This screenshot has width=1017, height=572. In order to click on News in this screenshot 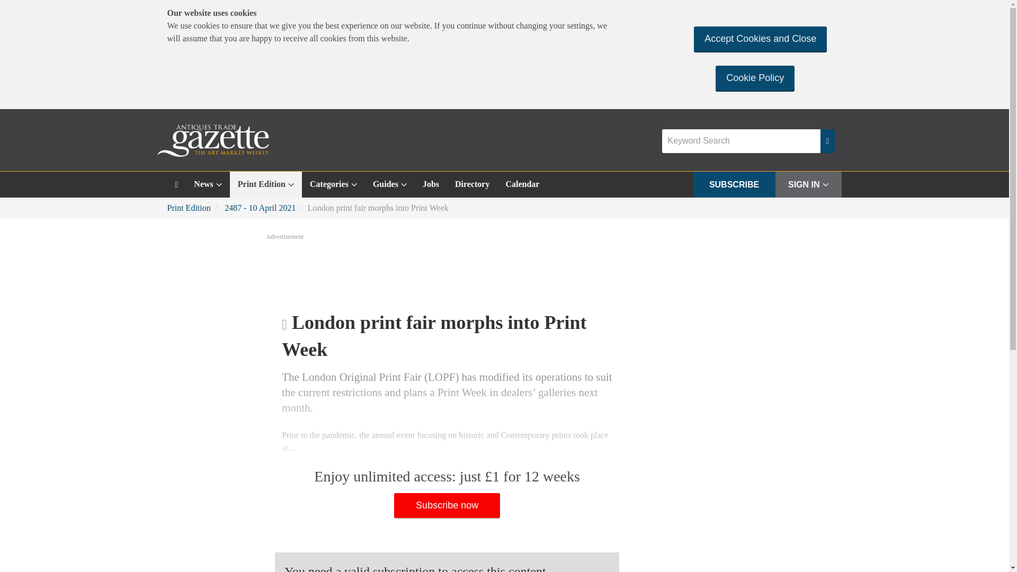, I will do `click(208, 184)`.